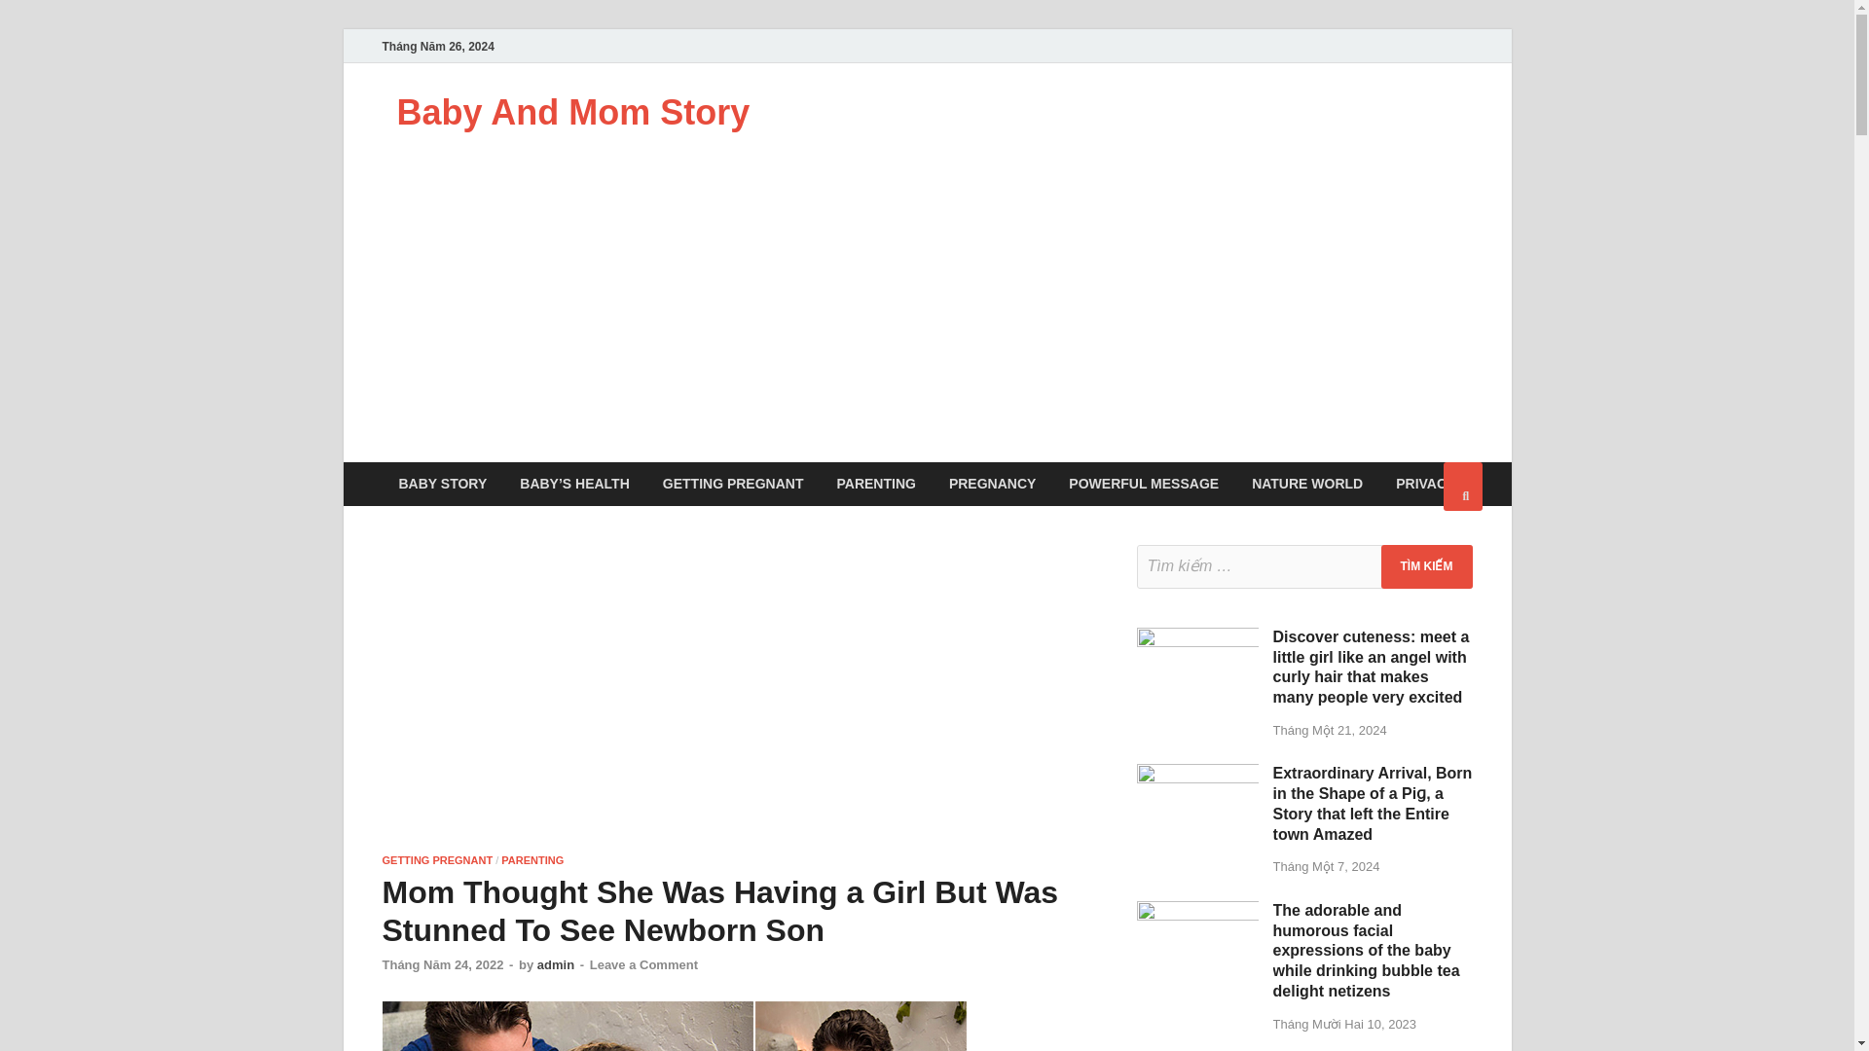 This screenshot has width=1869, height=1051. Describe the element at coordinates (555, 964) in the screenshot. I see `admin` at that location.